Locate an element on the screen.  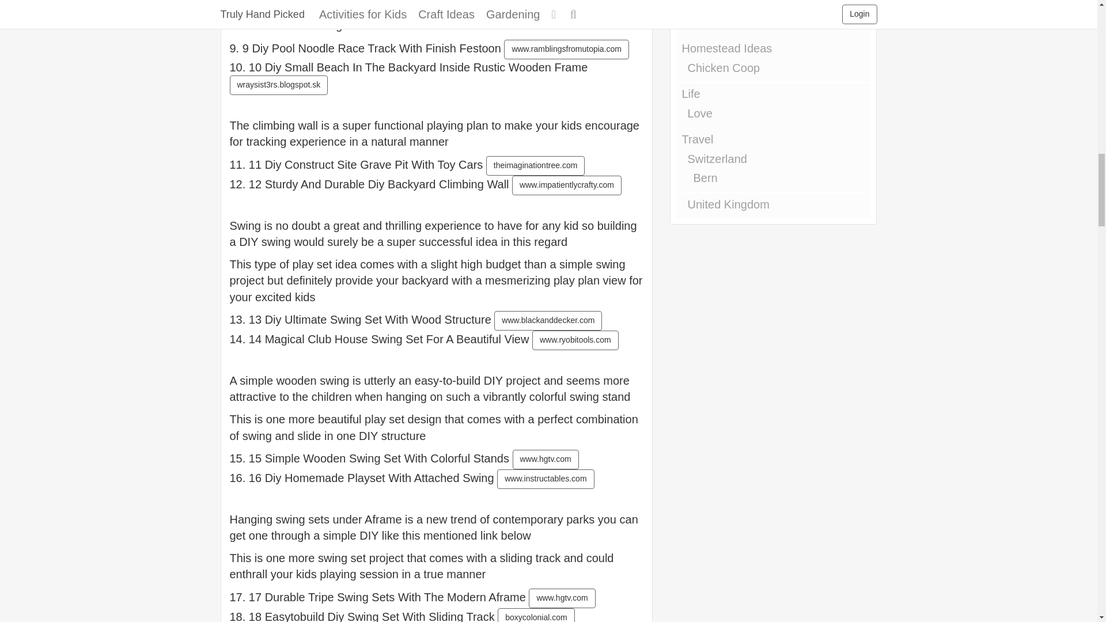
www.blackanddecker.com is located at coordinates (548, 320).